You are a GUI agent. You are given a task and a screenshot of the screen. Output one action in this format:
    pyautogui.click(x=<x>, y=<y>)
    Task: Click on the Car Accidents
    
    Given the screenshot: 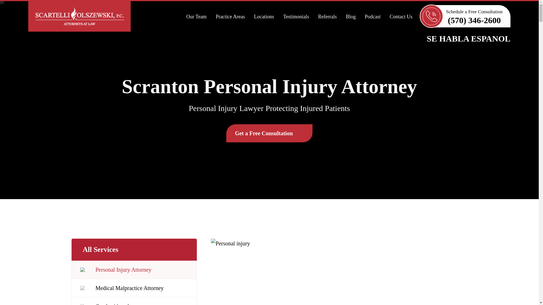 What is the action you would take?
    pyautogui.click(x=134, y=301)
    